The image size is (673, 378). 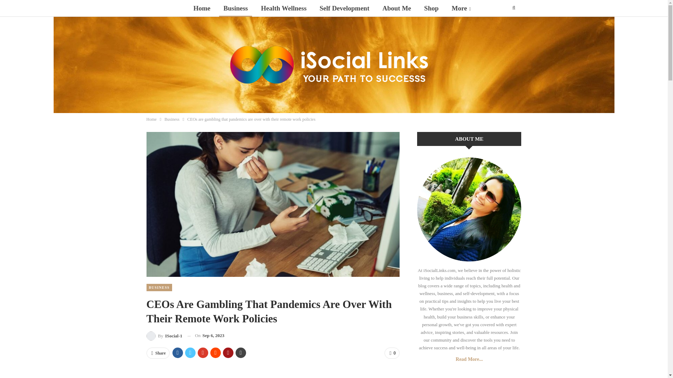 I want to click on Business, so click(x=172, y=119).